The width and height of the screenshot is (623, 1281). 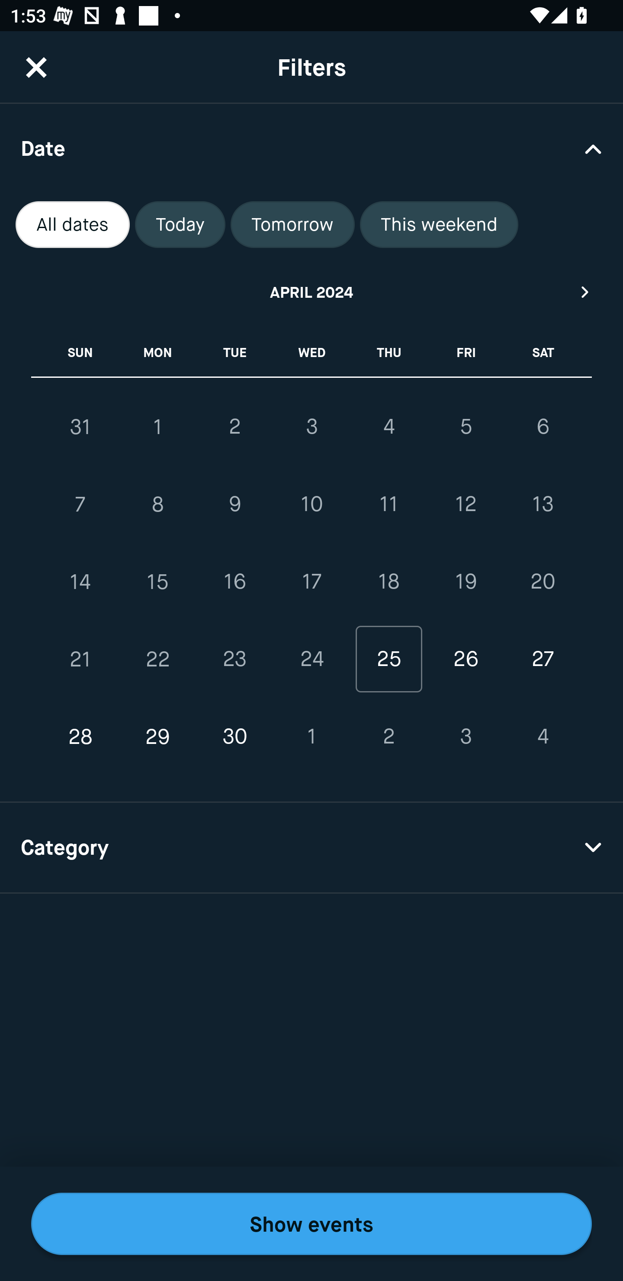 I want to click on 3, so click(x=311, y=426).